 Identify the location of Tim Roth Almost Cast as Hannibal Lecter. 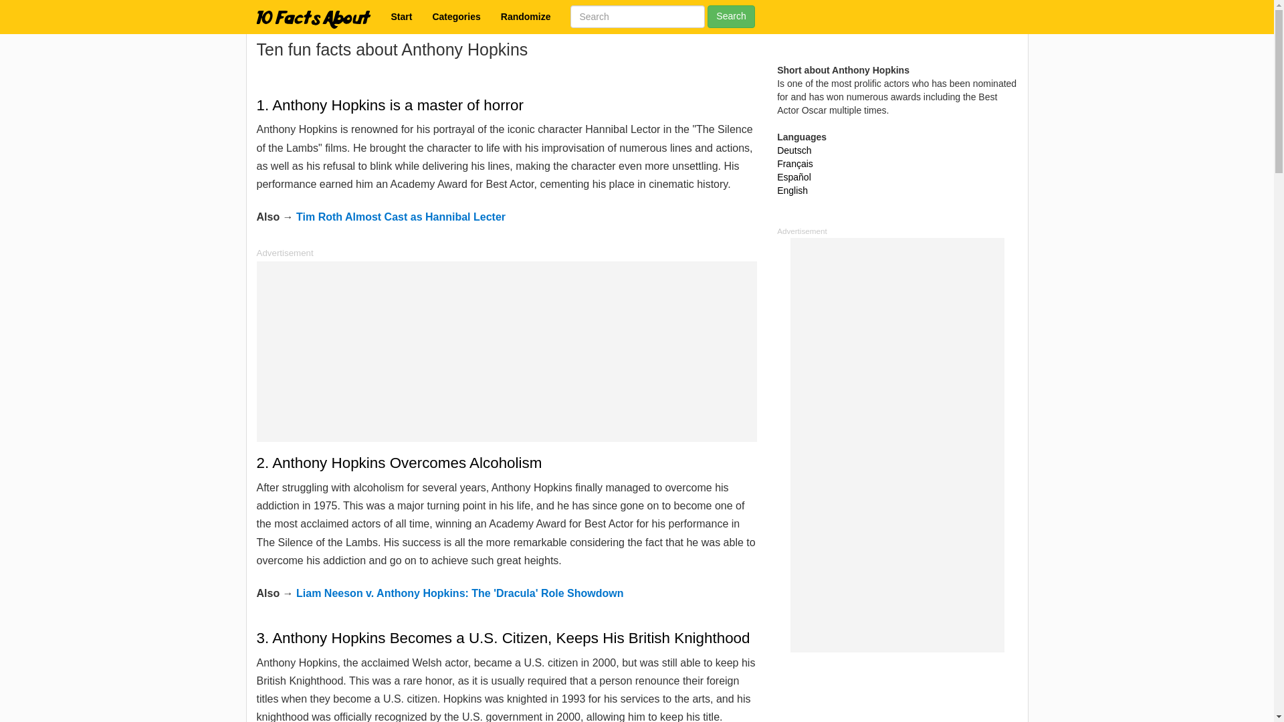
(401, 217).